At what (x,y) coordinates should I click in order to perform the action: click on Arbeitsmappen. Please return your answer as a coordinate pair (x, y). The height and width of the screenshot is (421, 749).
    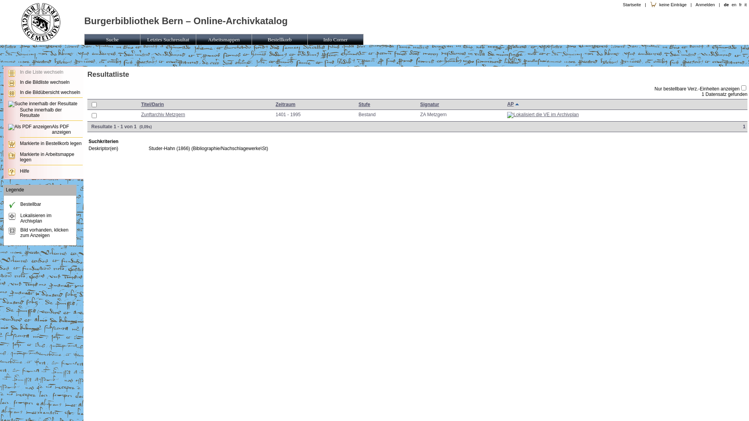
    Looking at the image, I should click on (224, 40).